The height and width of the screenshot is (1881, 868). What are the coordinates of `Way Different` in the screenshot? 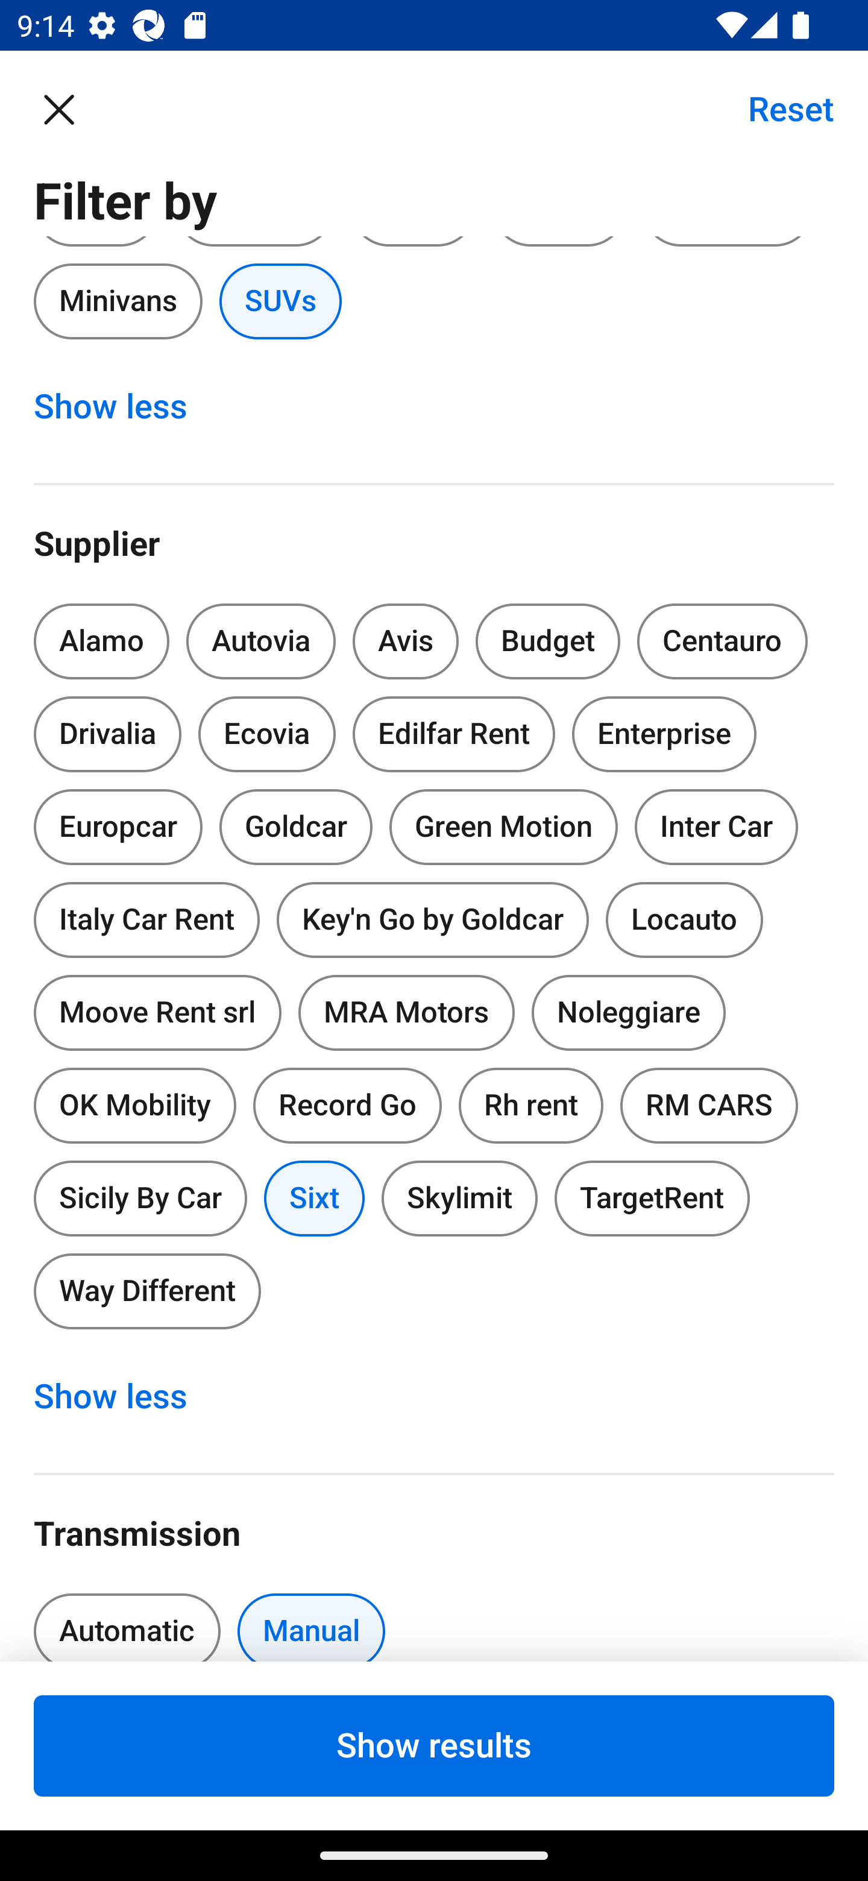 It's located at (147, 1291).